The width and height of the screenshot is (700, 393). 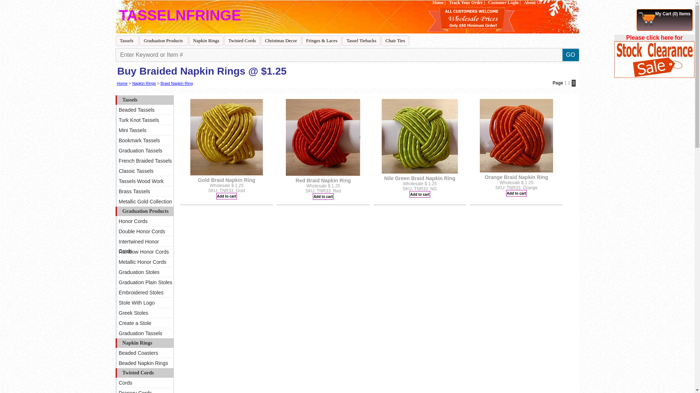 I want to click on Twisted Cords, so click(x=242, y=41).